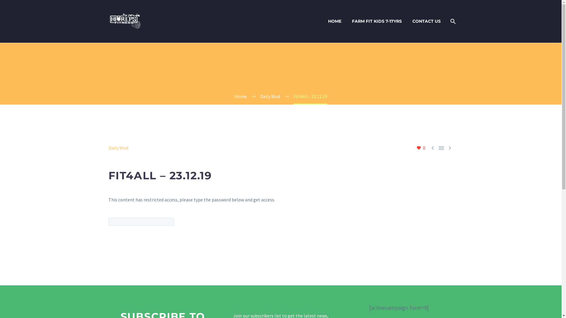 The width and height of the screenshot is (566, 318). What do you see at coordinates (427, 21) in the screenshot?
I see `CONTACT US` at bounding box center [427, 21].